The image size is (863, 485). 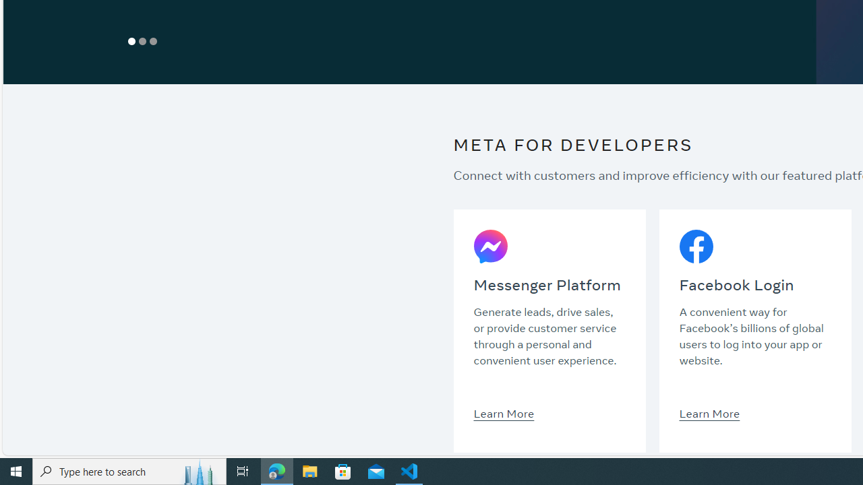 What do you see at coordinates (131, 41) in the screenshot?
I see `Show Slide 1` at bounding box center [131, 41].